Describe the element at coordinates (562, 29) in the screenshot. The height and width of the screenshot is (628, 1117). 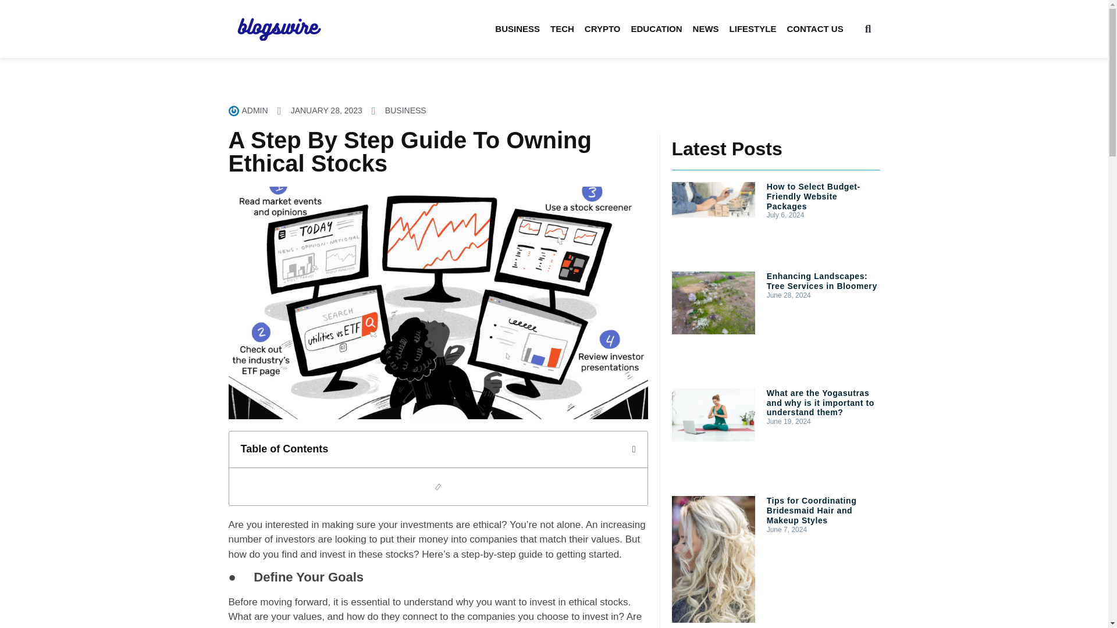
I see `TECH` at that location.